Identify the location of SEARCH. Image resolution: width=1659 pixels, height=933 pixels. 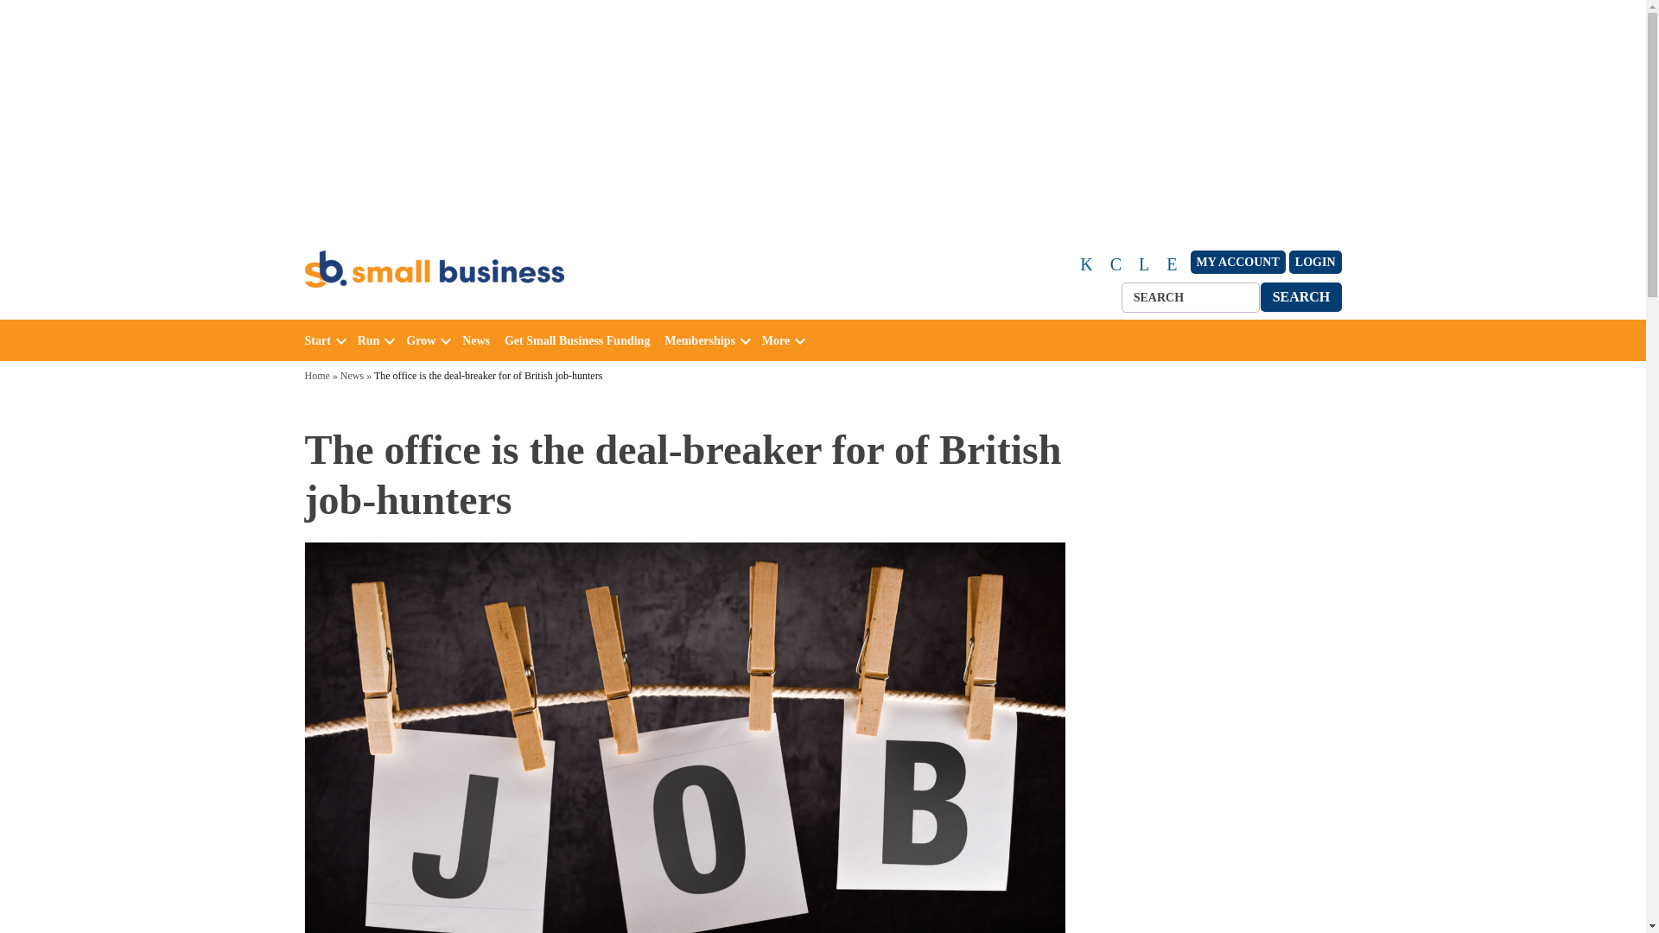
(1301, 296).